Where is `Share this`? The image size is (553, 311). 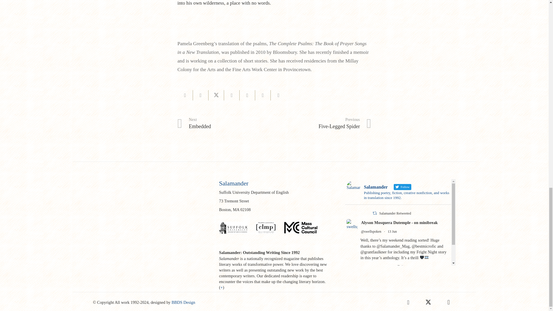 Share this is located at coordinates (279, 95).